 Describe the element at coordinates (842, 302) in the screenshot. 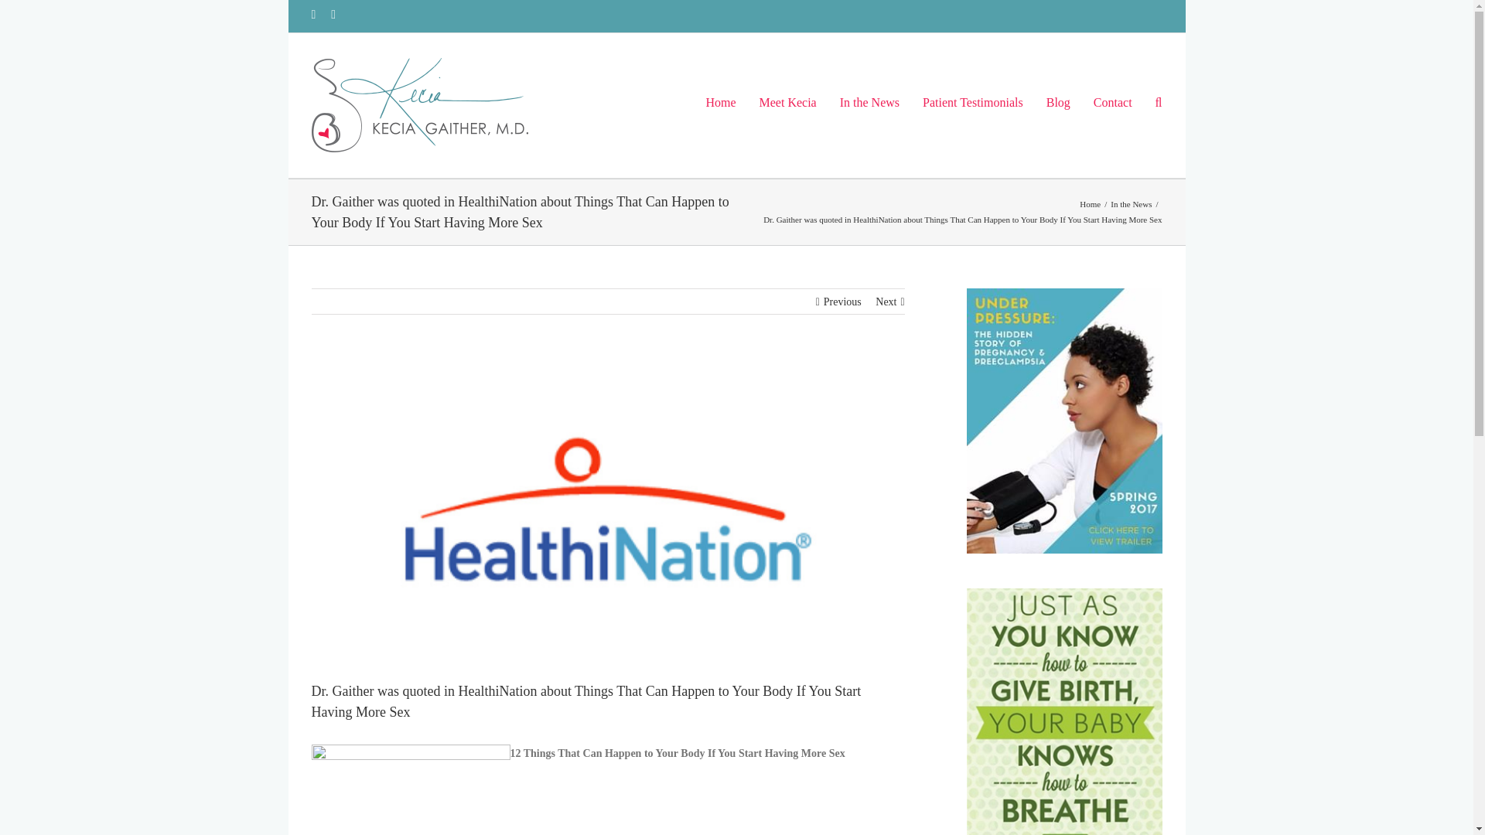

I see `Previous` at that location.